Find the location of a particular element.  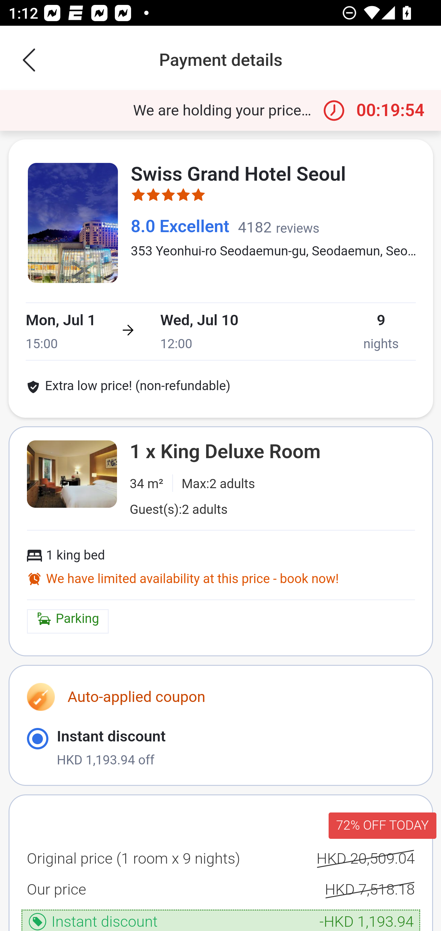

5 stars out of 5 is located at coordinates (169, 197).